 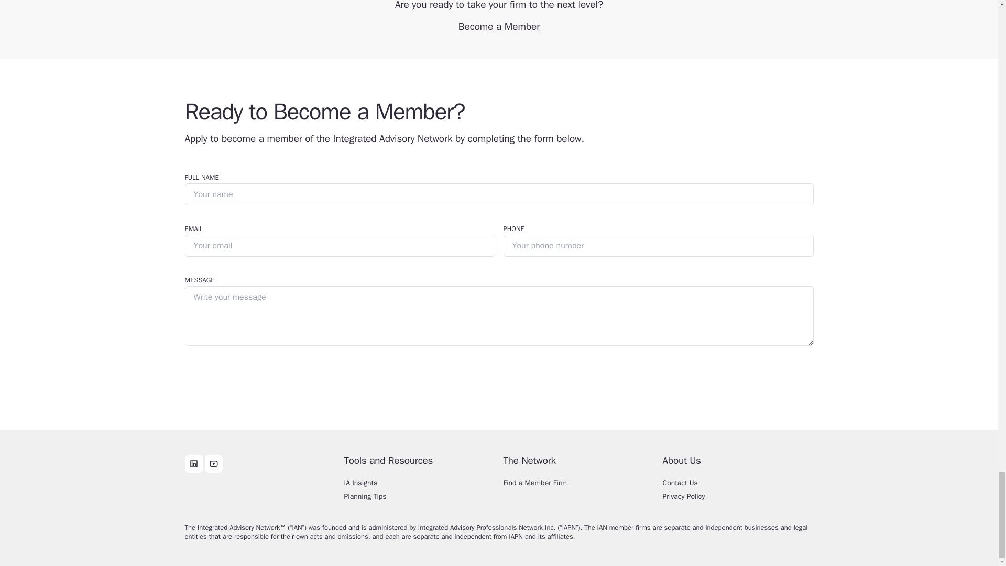 What do you see at coordinates (578, 486) in the screenshot?
I see `Find a Member Firm` at bounding box center [578, 486].